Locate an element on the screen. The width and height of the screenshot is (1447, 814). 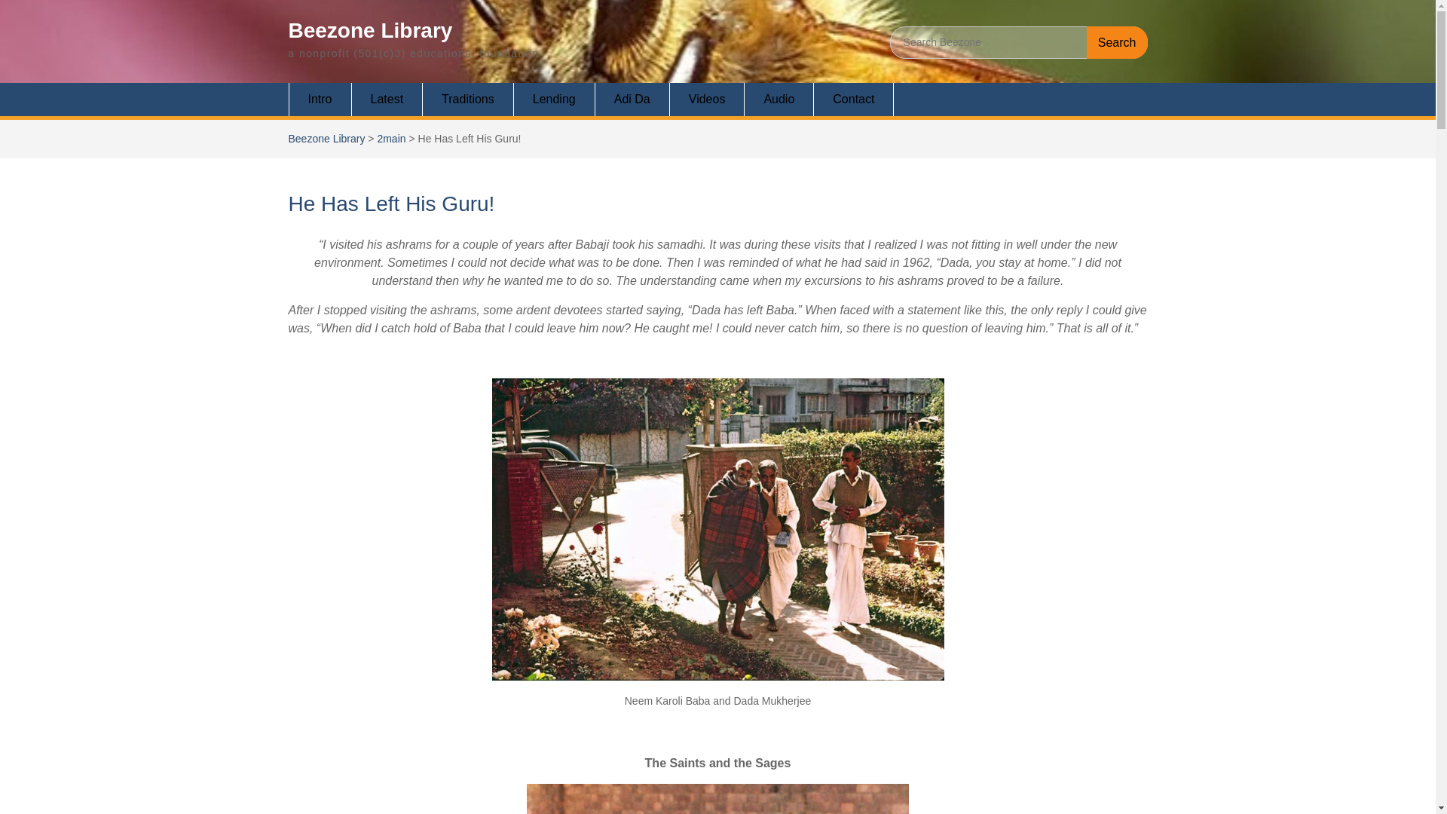
Beezone Library is located at coordinates (326, 139).